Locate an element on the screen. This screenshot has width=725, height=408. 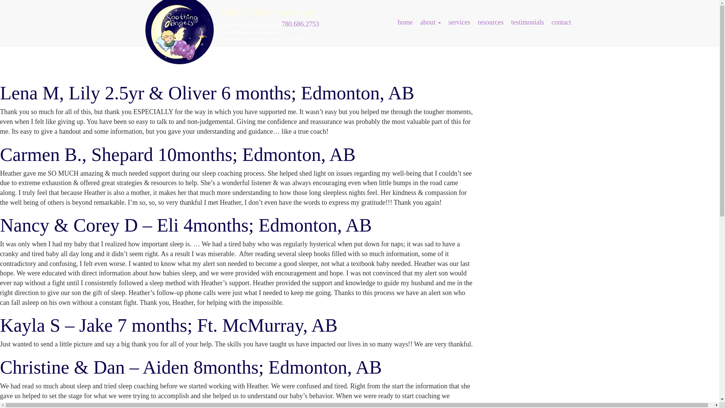
home is located at coordinates (405, 22).